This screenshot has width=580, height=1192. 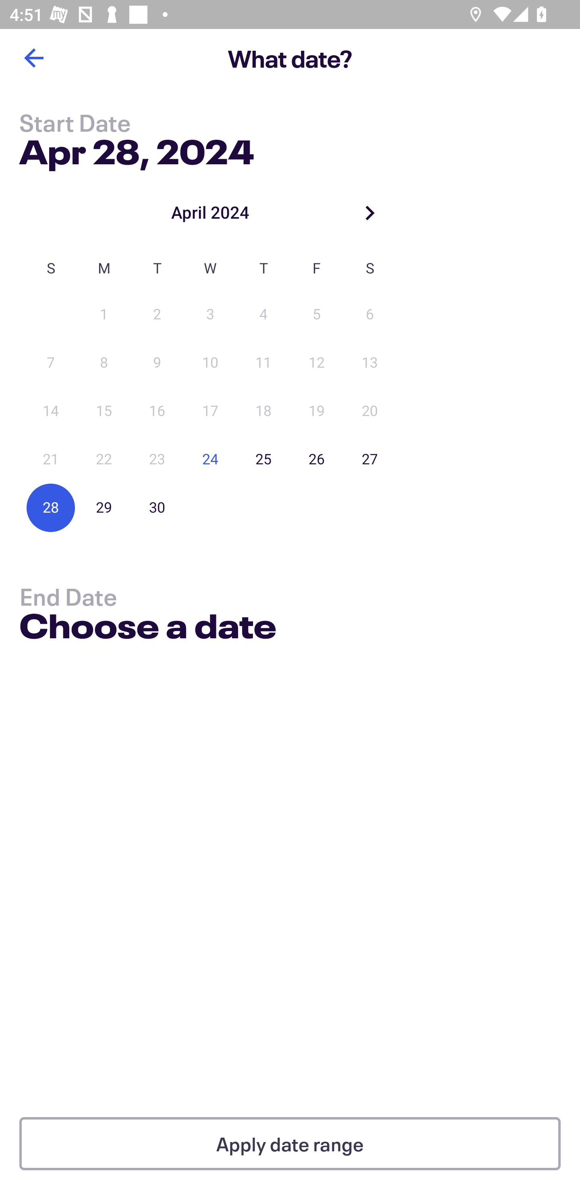 I want to click on Next month, so click(x=370, y=213).